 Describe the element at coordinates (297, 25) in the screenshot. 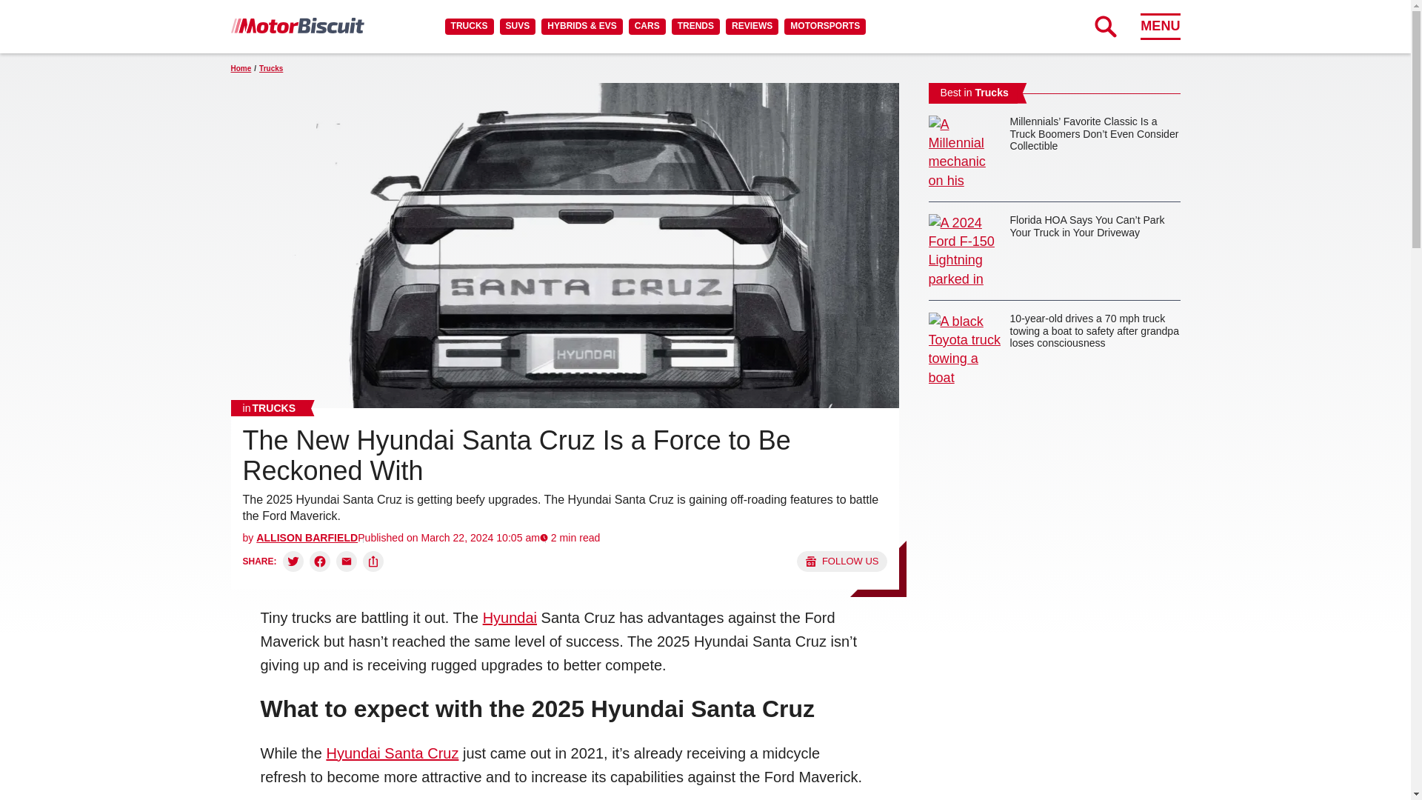

I see `MotorBiscuit` at that location.